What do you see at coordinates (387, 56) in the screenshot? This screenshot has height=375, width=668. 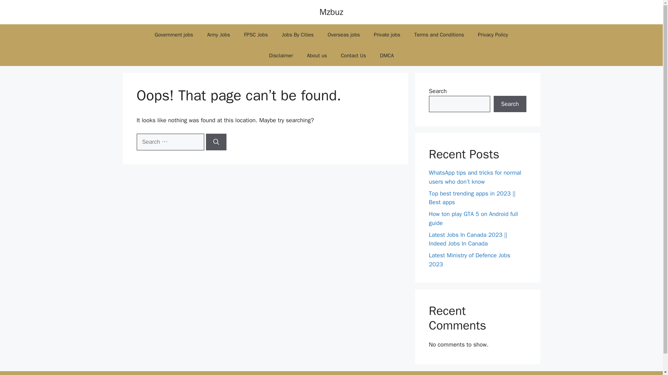 I see `DMCA` at bounding box center [387, 56].